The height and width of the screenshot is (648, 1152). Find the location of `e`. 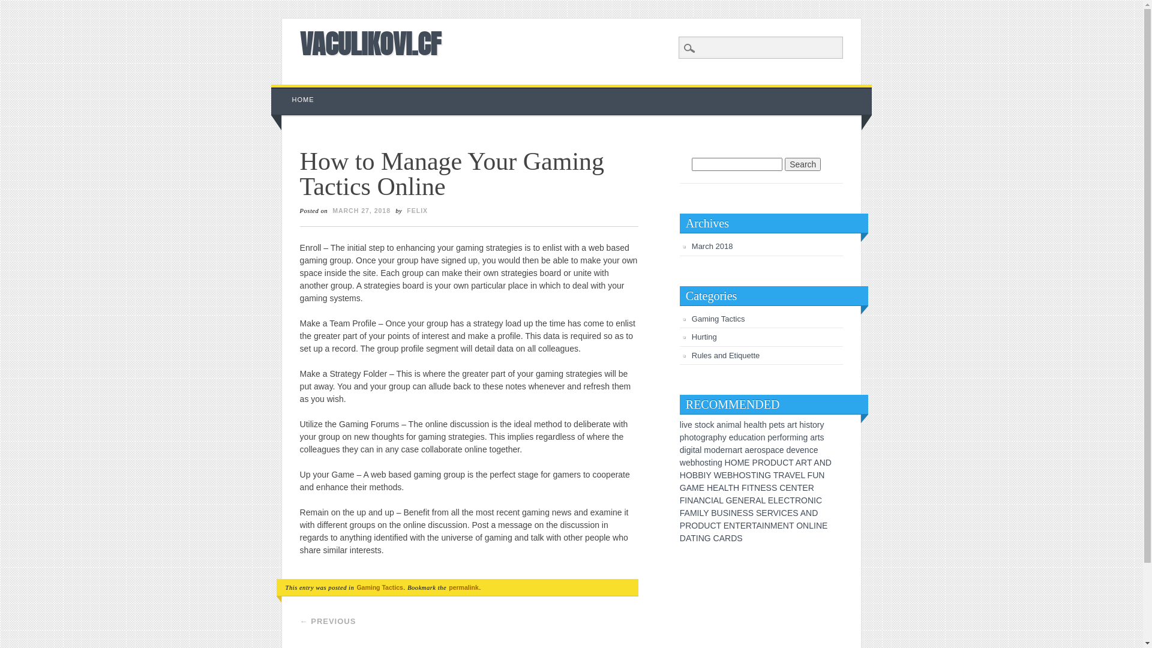

e is located at coordinates (776, 425).